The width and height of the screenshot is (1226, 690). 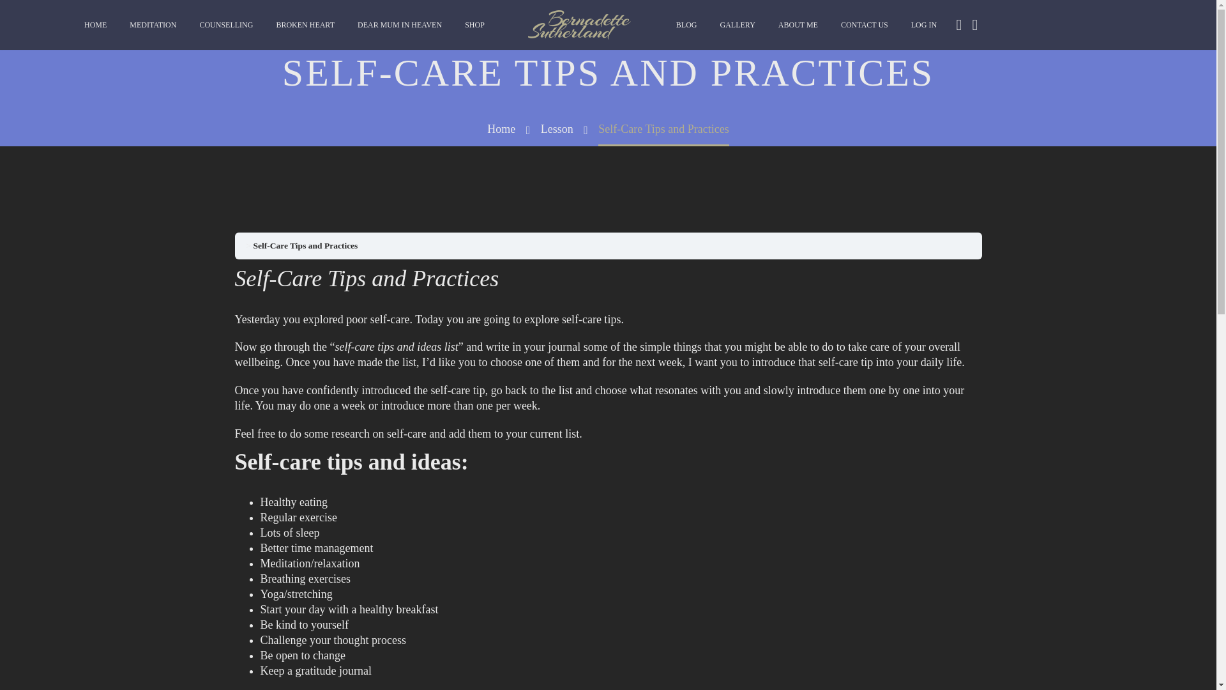 I want to click on DEAR MUM IN HEAVEN, so click(x=400, y=25).